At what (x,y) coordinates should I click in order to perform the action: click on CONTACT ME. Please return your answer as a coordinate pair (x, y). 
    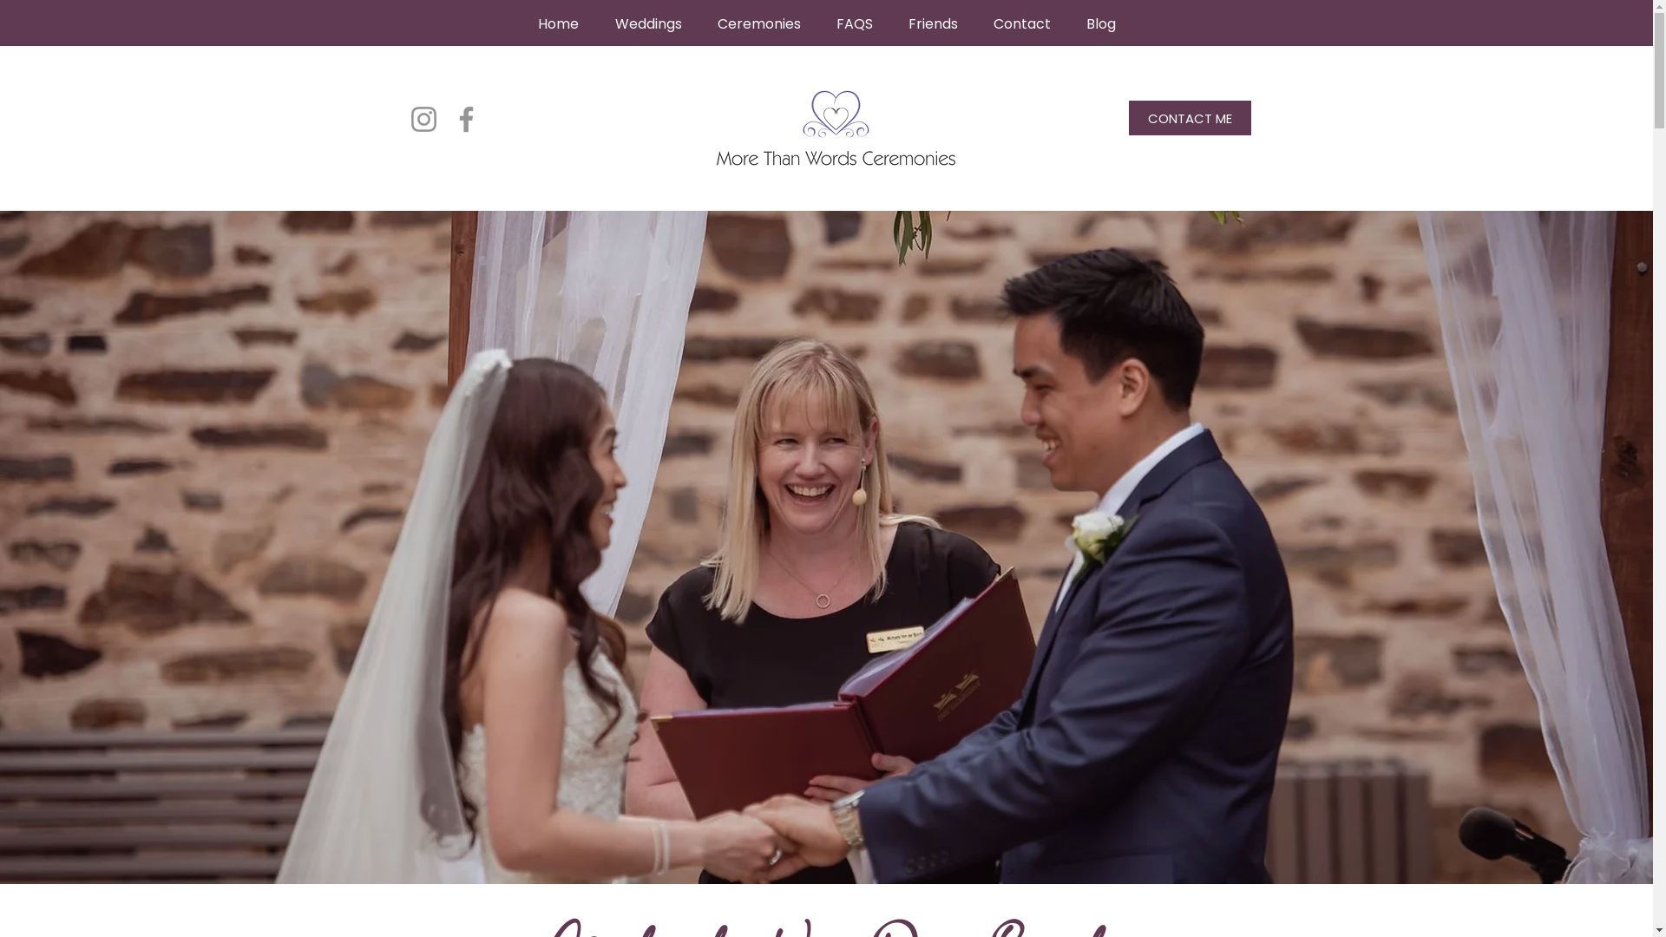
    Looking at the image, I should click on (1189, 118).